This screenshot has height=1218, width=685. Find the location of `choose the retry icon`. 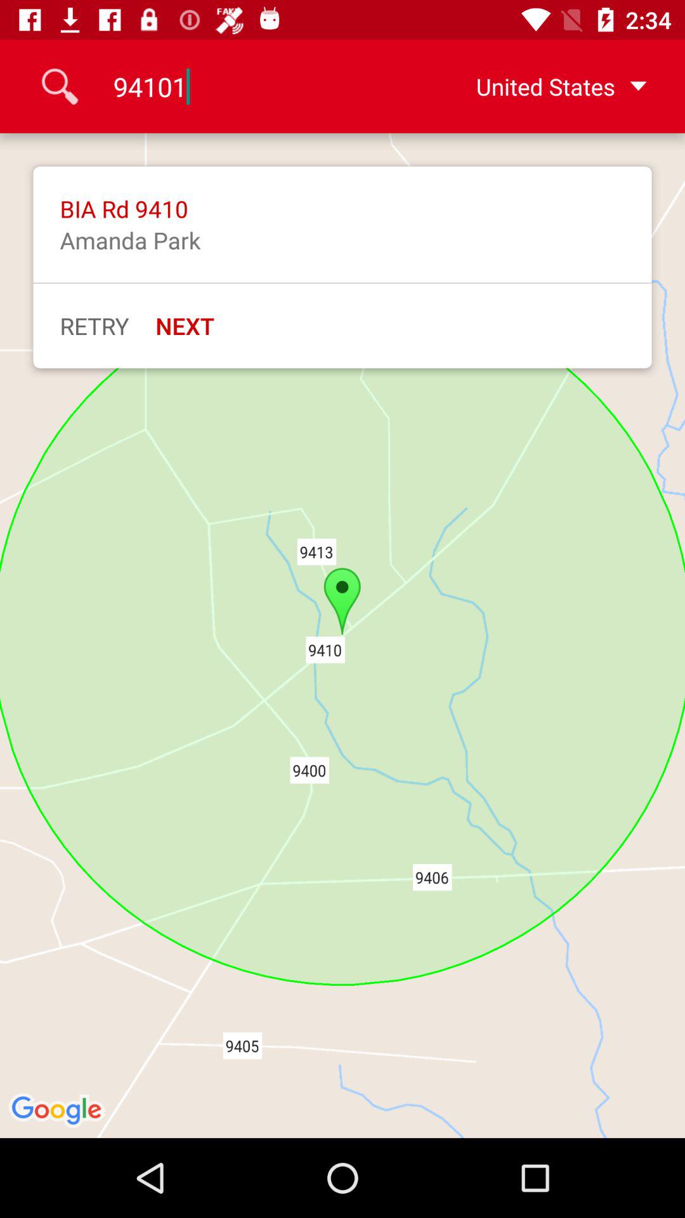

choose the retry icon is located at coordinates (94, 325).